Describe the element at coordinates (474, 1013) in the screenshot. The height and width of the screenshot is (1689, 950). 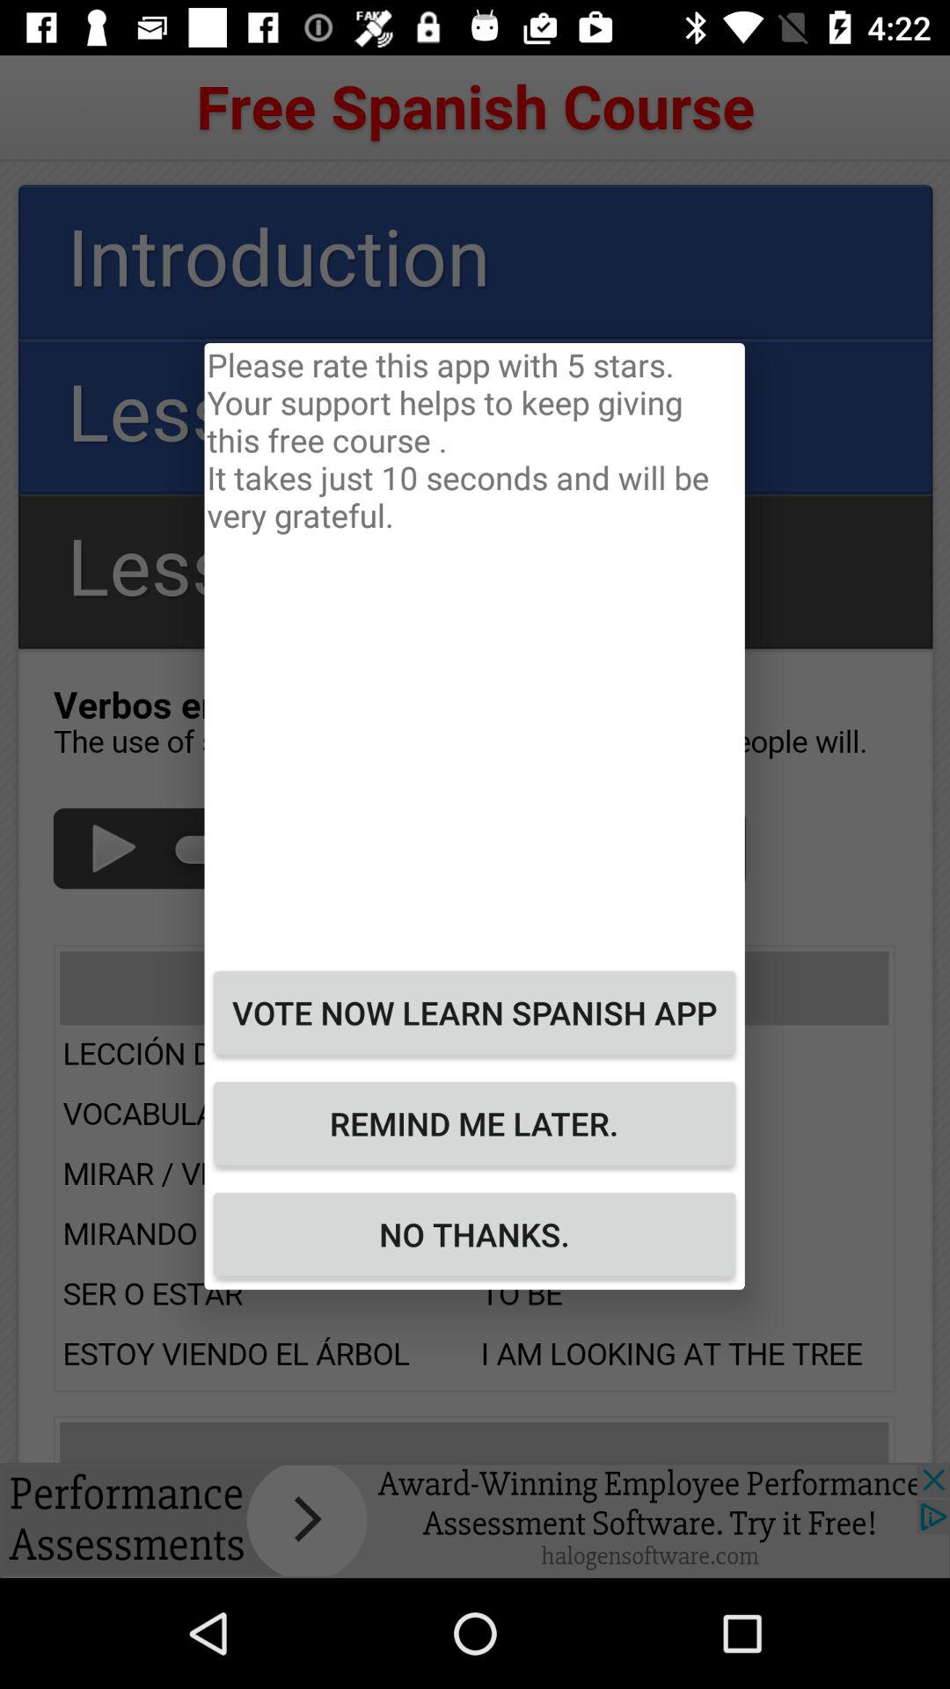
I see `scroll to vote now learn` at that location.